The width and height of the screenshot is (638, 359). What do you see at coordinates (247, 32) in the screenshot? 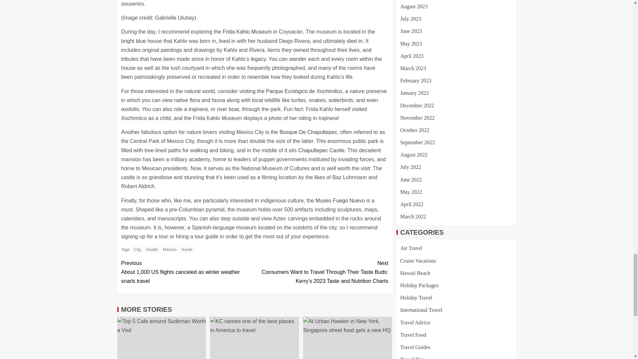
I see `Frida Kahlo Museum` at bounding box center [247, 32].